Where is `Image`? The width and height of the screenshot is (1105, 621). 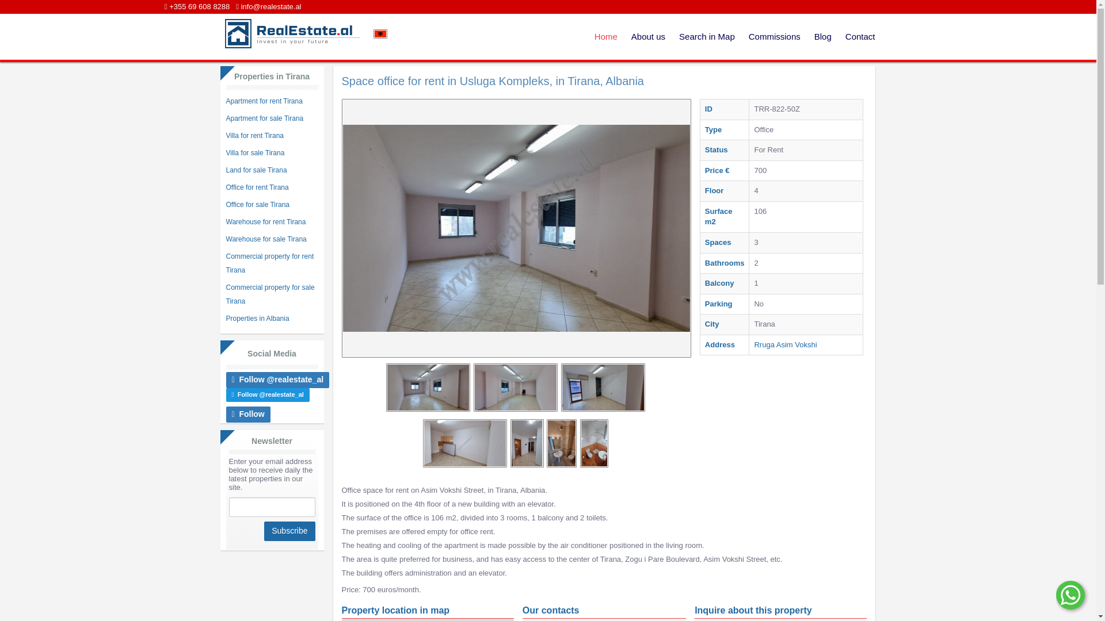
Image is located at coordinates (465, 443).